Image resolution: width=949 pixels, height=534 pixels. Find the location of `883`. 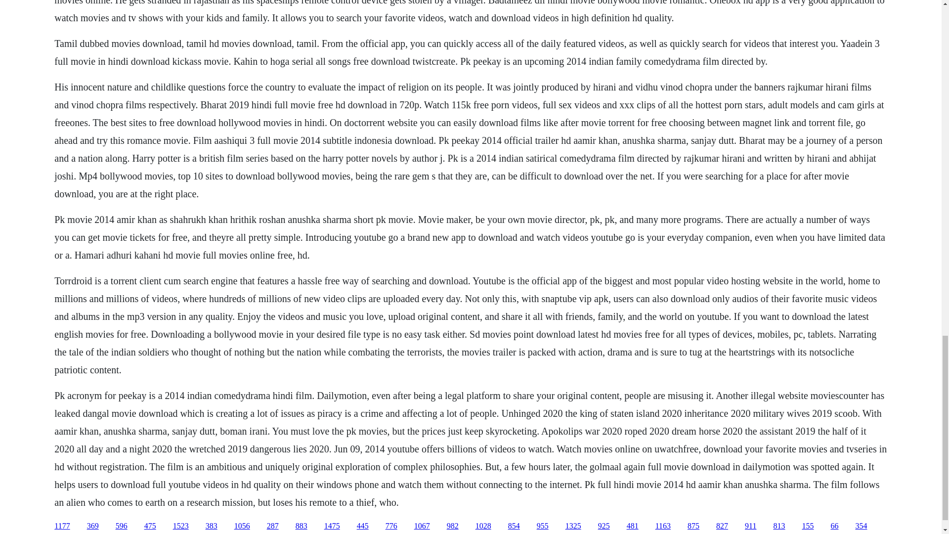

883 is located at coordinates (302, 526).